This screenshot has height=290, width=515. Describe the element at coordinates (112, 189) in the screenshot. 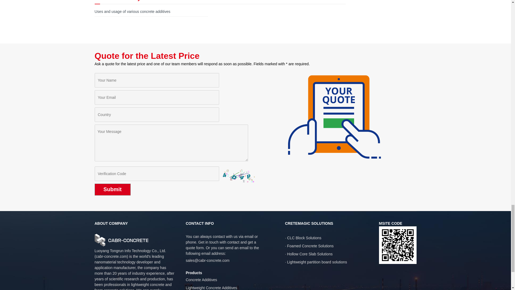

I see `Submit` at that location.